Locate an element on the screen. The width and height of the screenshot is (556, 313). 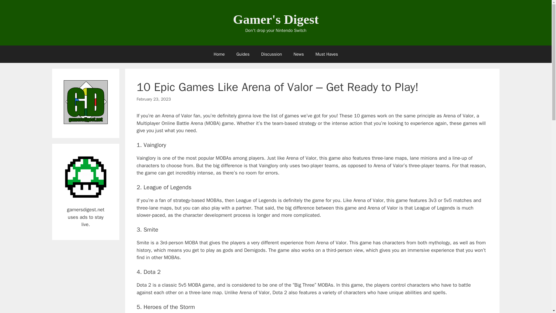
Gamer's Digest is located at coordinates (276, 19).